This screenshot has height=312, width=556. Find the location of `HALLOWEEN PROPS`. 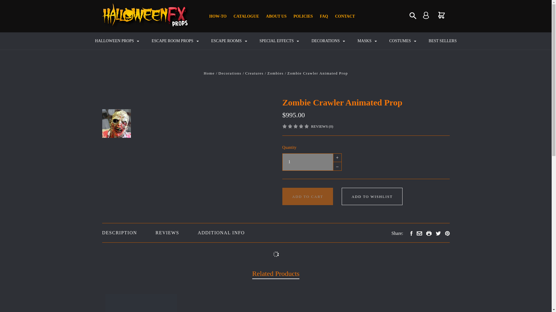

HALLOWEEN PROPS is located at coordinates (308, 162).